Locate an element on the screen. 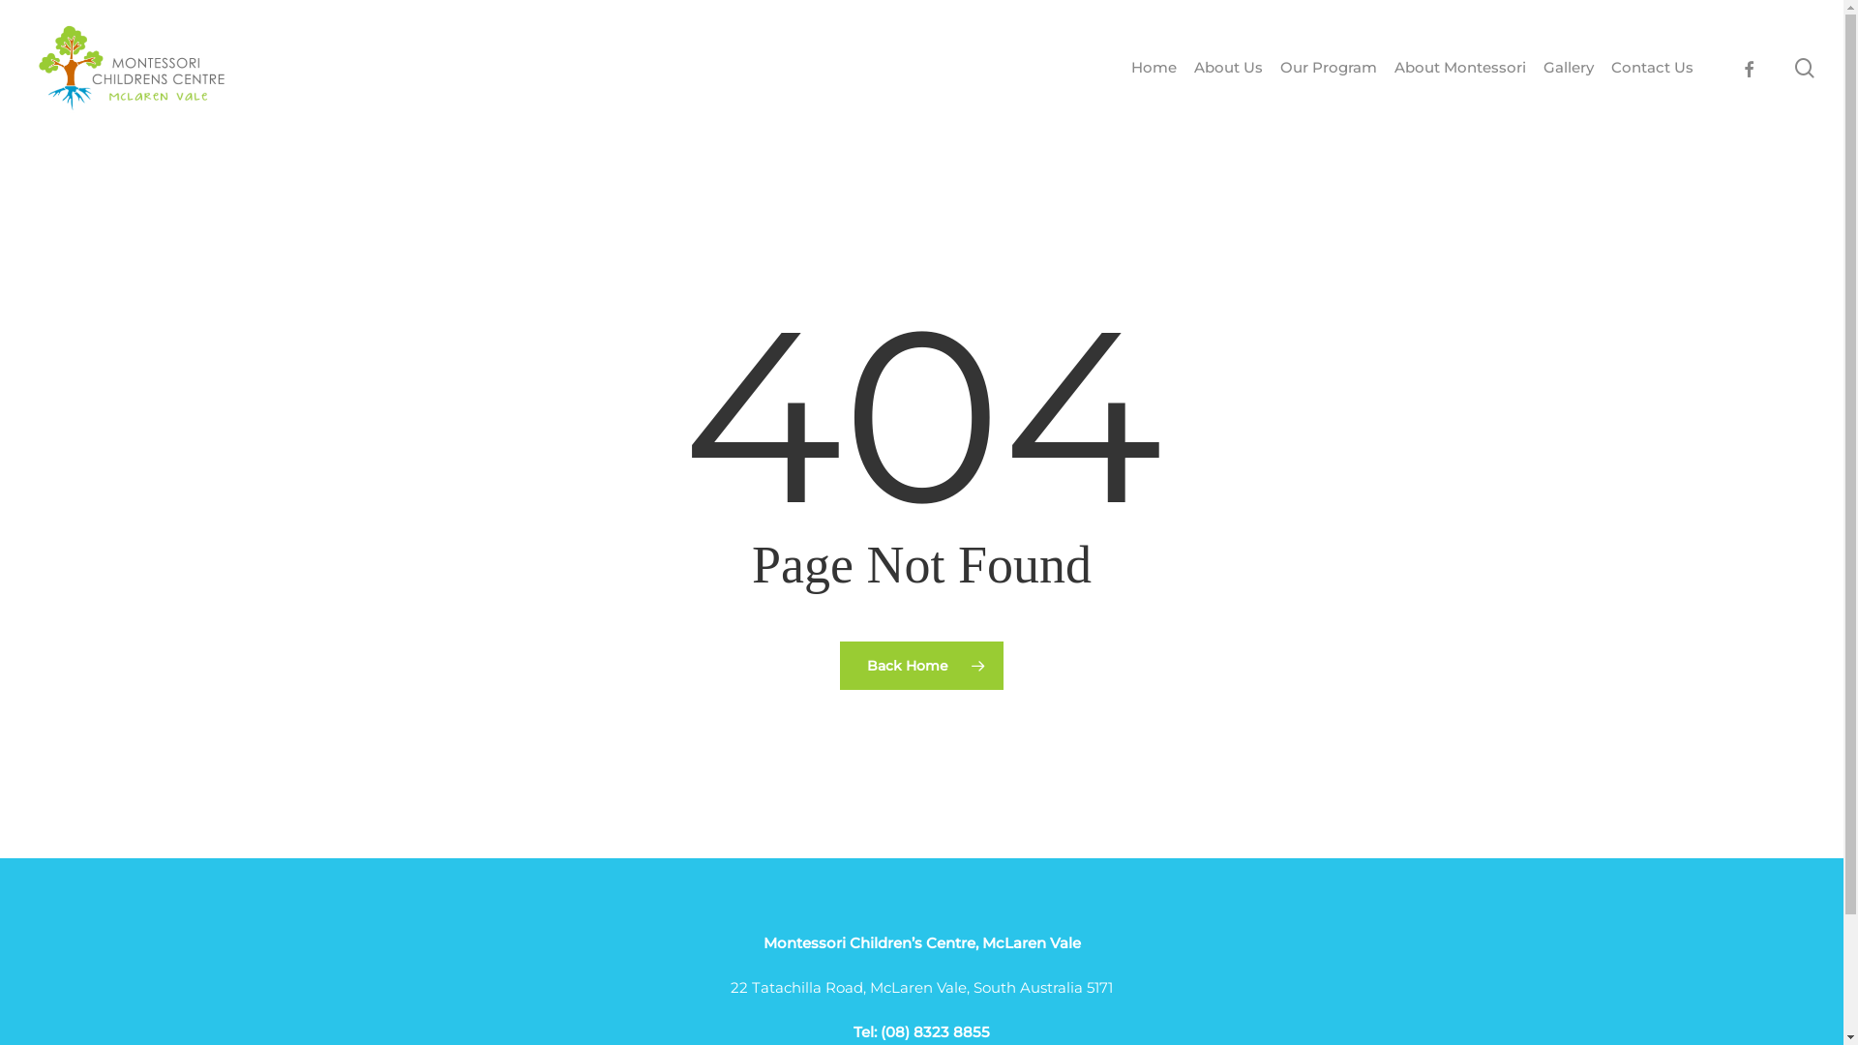 This screenshot has width=1858, height=1045. Home is located at coordinates (1154, 68).